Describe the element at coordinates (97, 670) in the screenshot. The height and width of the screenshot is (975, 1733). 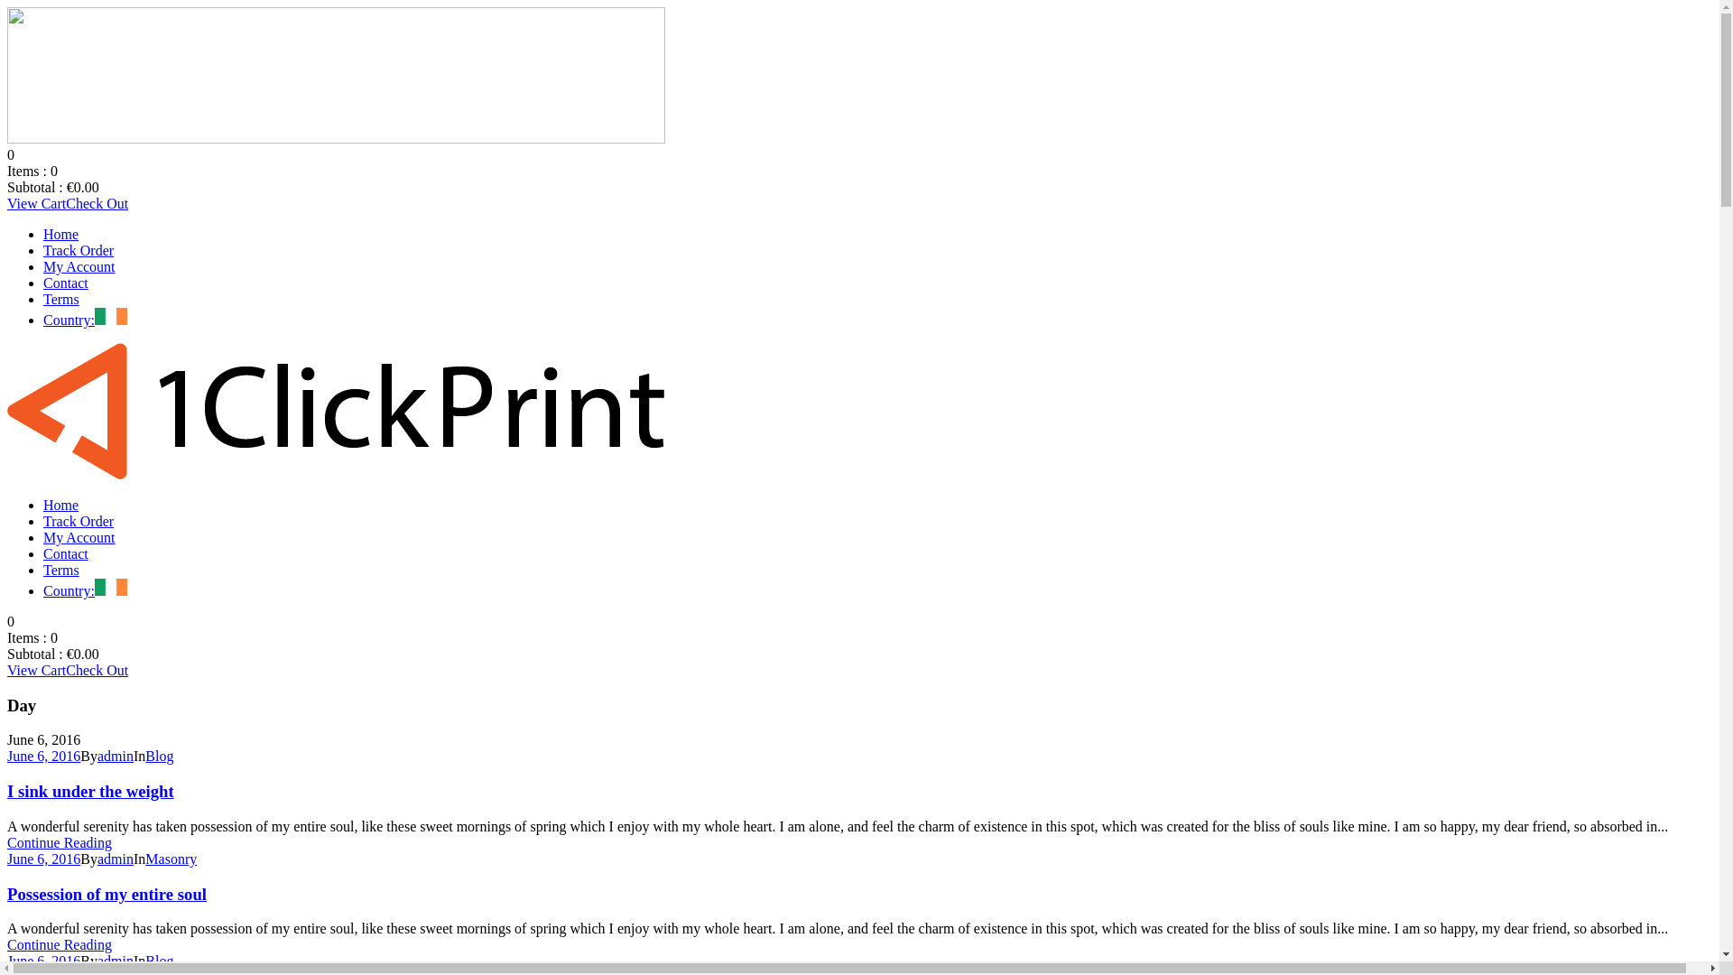
I see `Check Out` at that location.